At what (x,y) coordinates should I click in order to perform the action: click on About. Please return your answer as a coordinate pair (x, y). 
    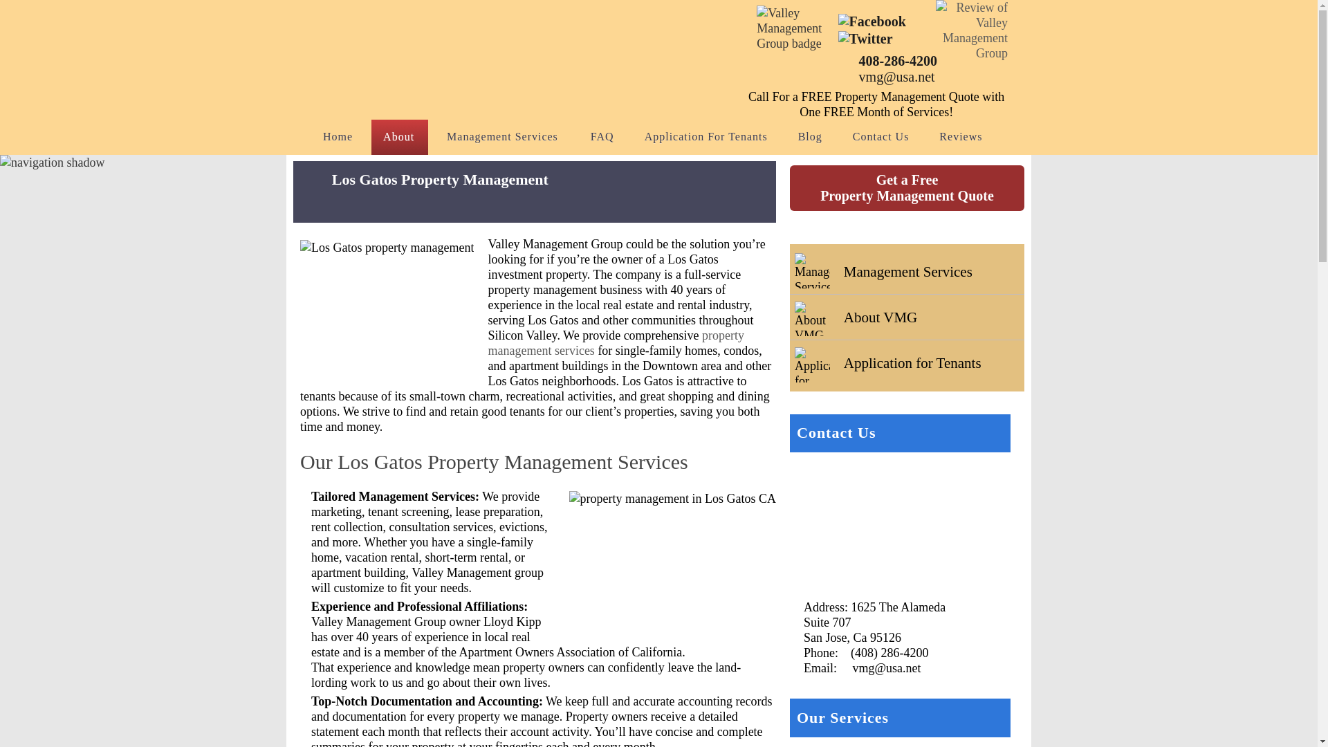
    Looking at the image, I should click on (400, 137).